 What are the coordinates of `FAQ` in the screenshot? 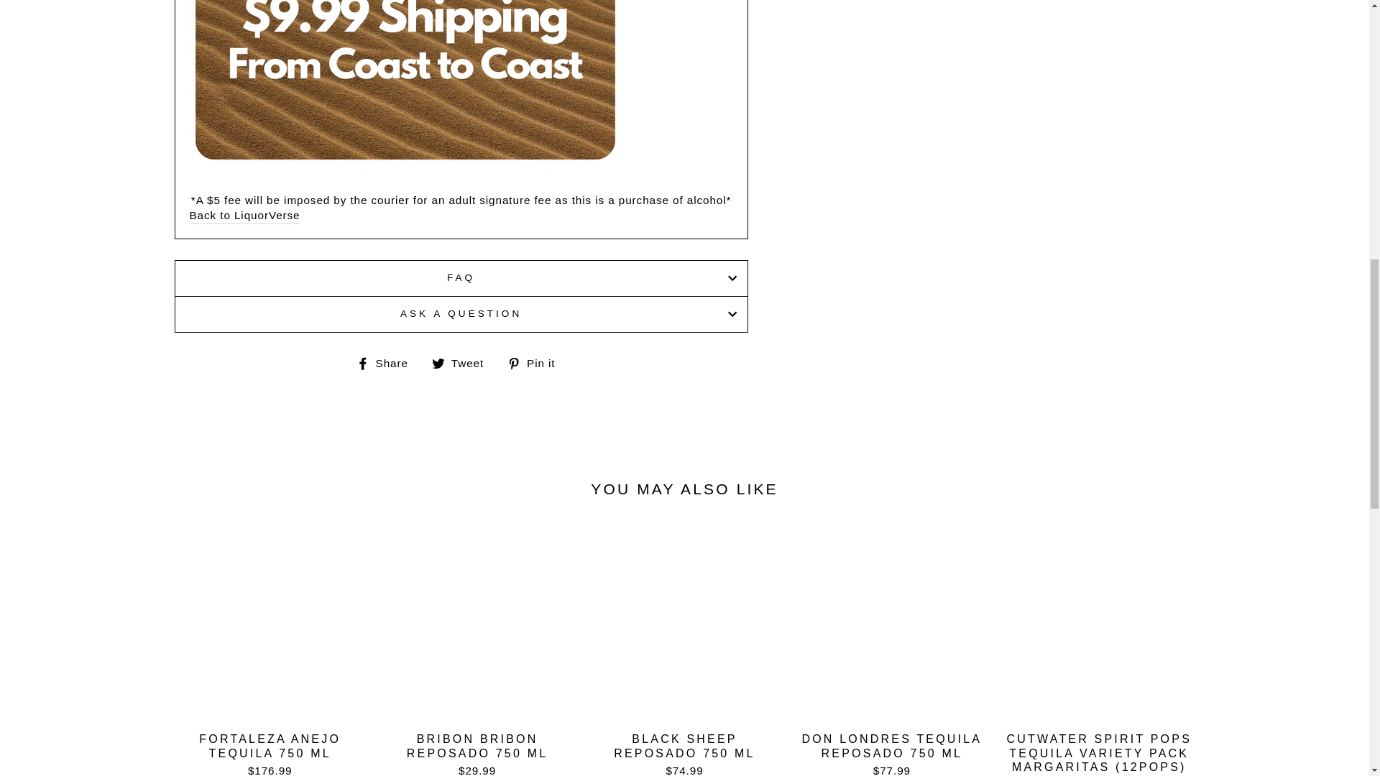 It's located at (460, 277).